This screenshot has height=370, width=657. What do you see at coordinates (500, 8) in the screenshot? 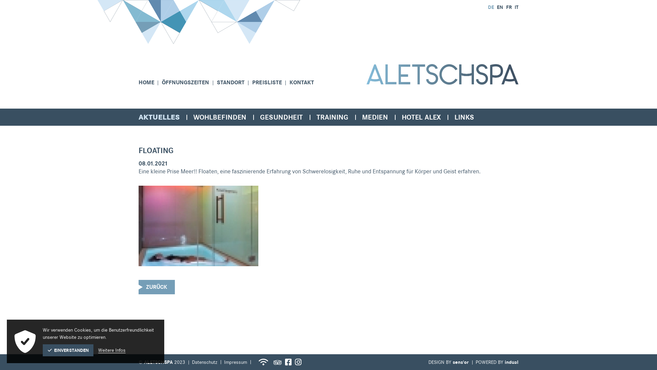
I see `EN` at bounding box center [500, 8].